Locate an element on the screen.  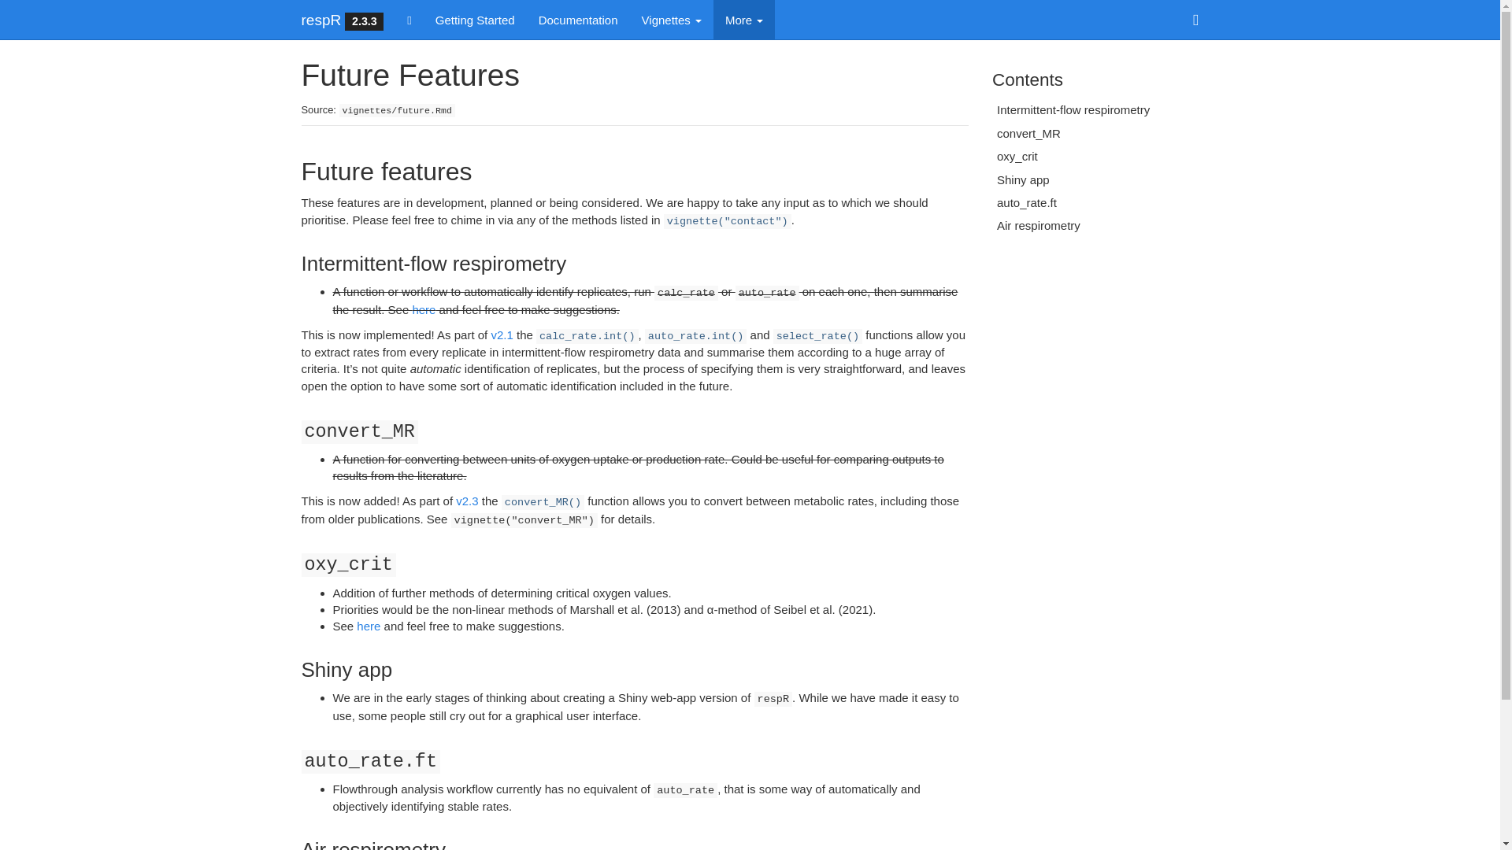
Vignettes is located at coordinates (672, 19).